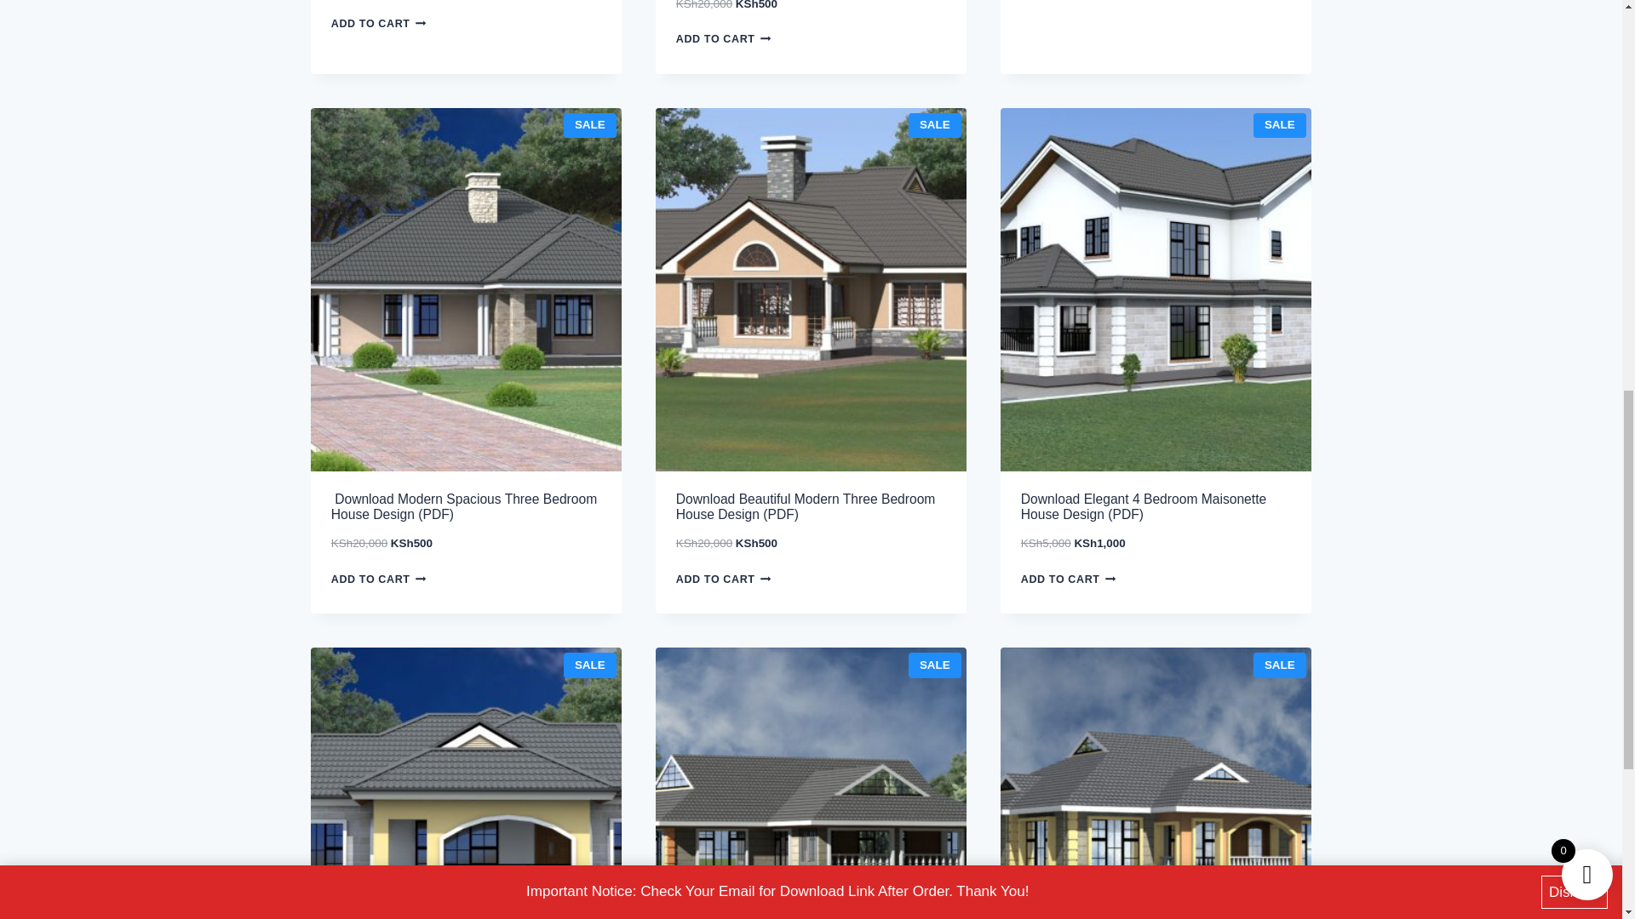  What do you see at coordinates (729, 39) in the screenshot?
I see `ADD TO CART` at bounding box center [729, 39].